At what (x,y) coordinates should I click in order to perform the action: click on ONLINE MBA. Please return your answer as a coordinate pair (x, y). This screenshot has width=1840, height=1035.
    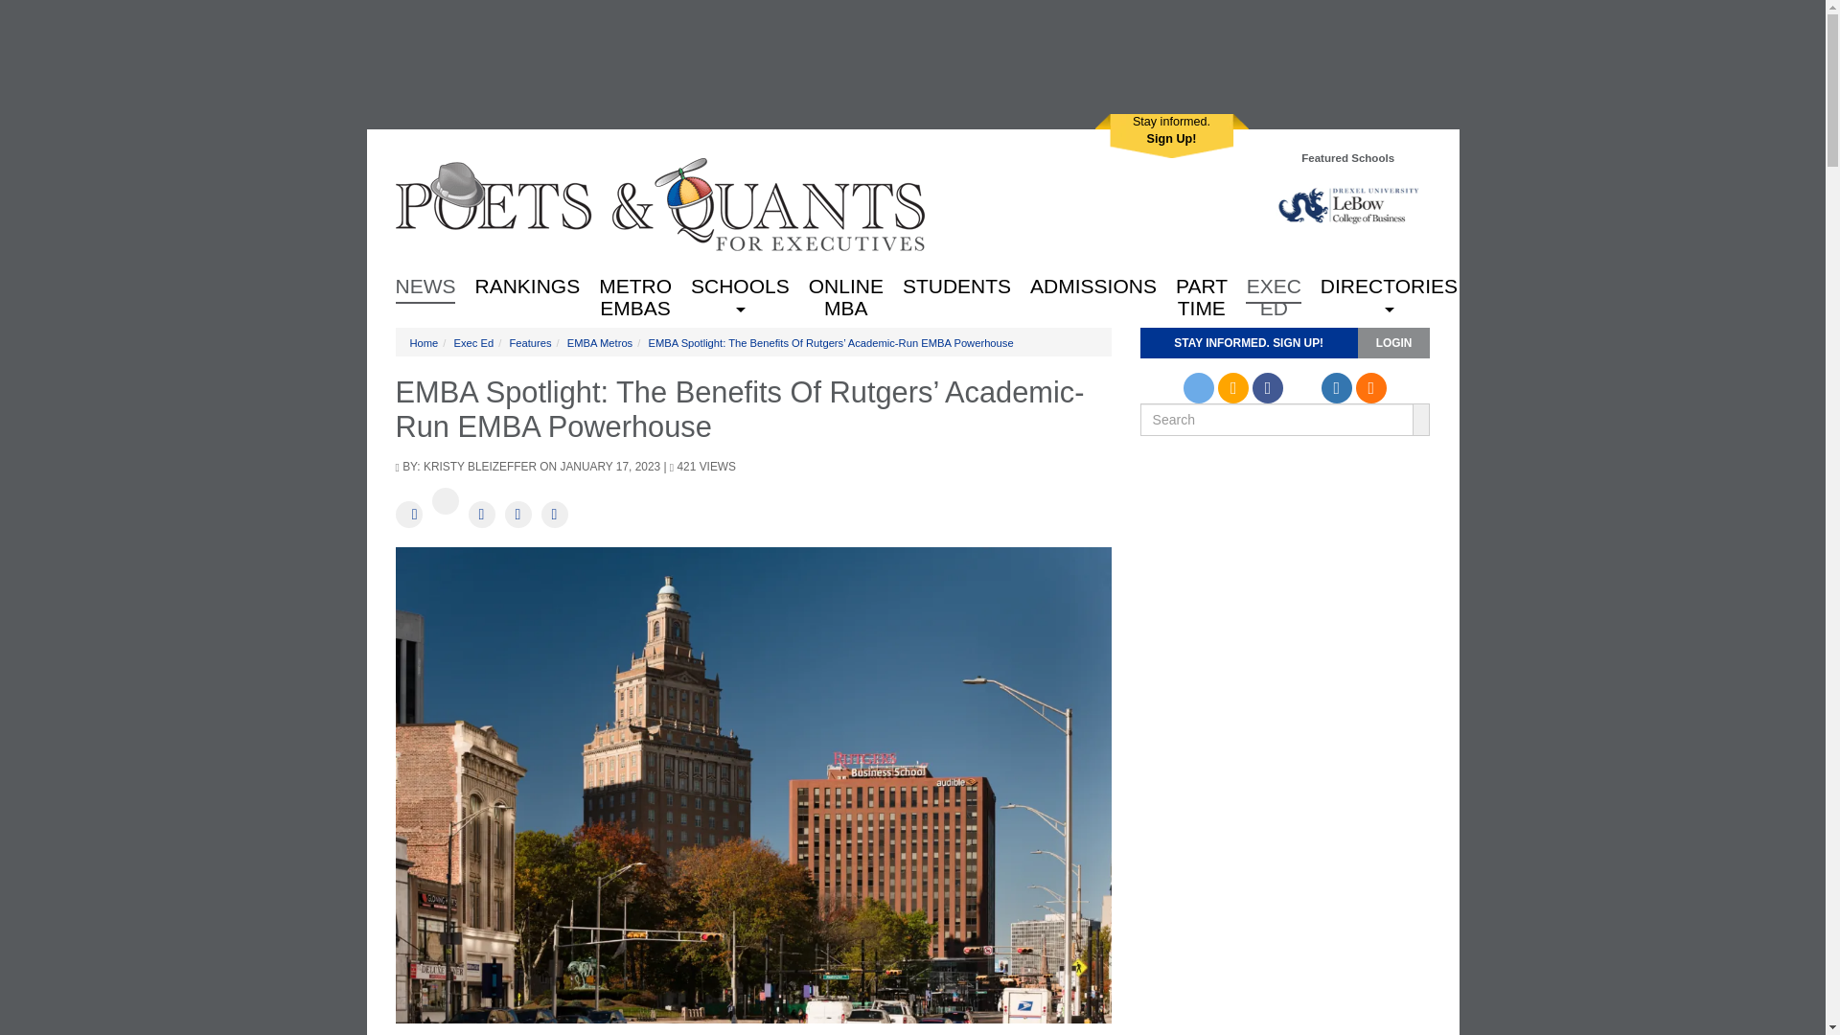
    Looking at the image, I should click on (845, 284).